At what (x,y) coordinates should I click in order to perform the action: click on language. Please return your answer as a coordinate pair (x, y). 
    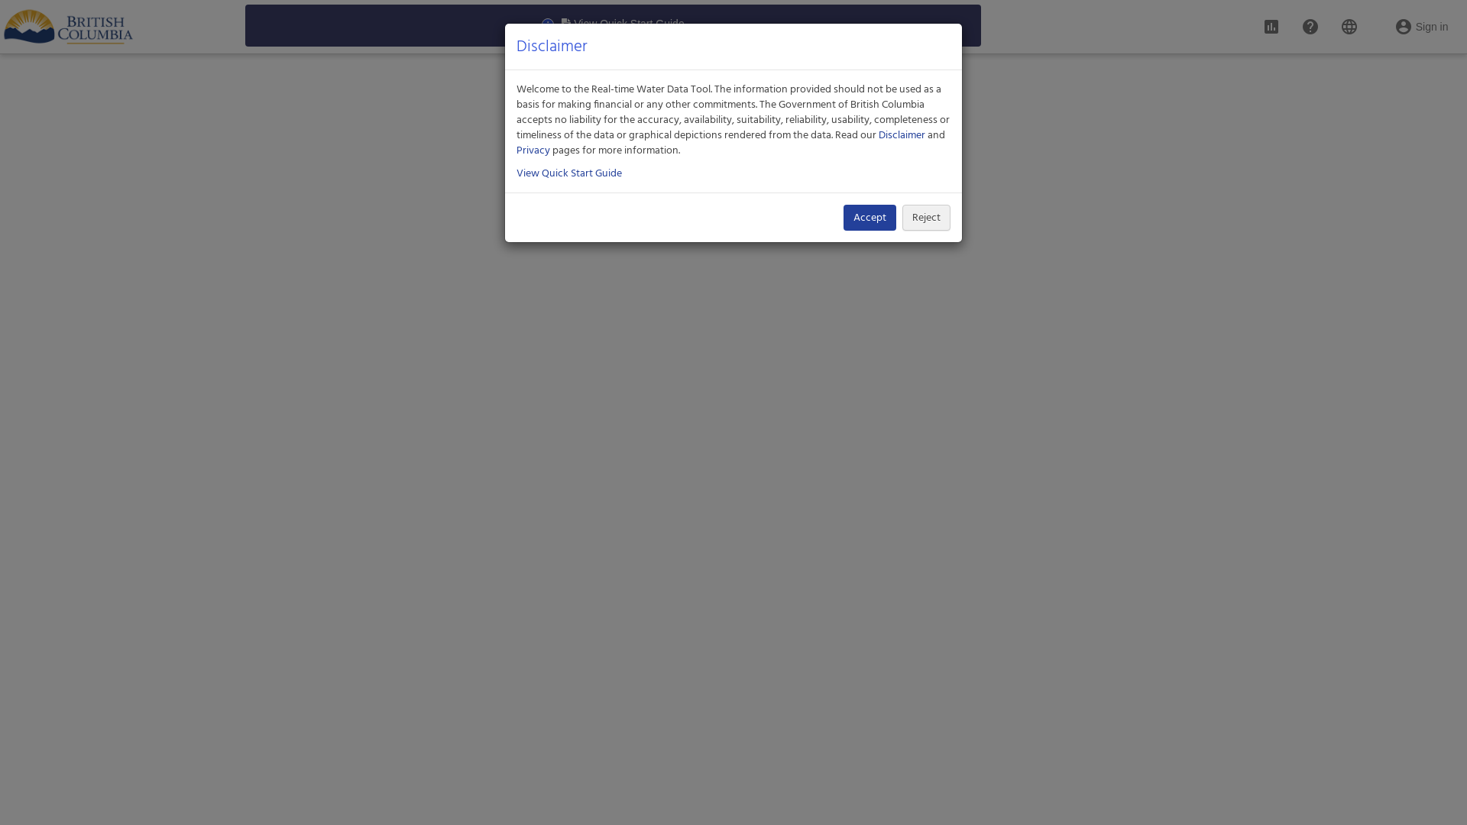
    Looking at the image, I should click on (1349, 20).